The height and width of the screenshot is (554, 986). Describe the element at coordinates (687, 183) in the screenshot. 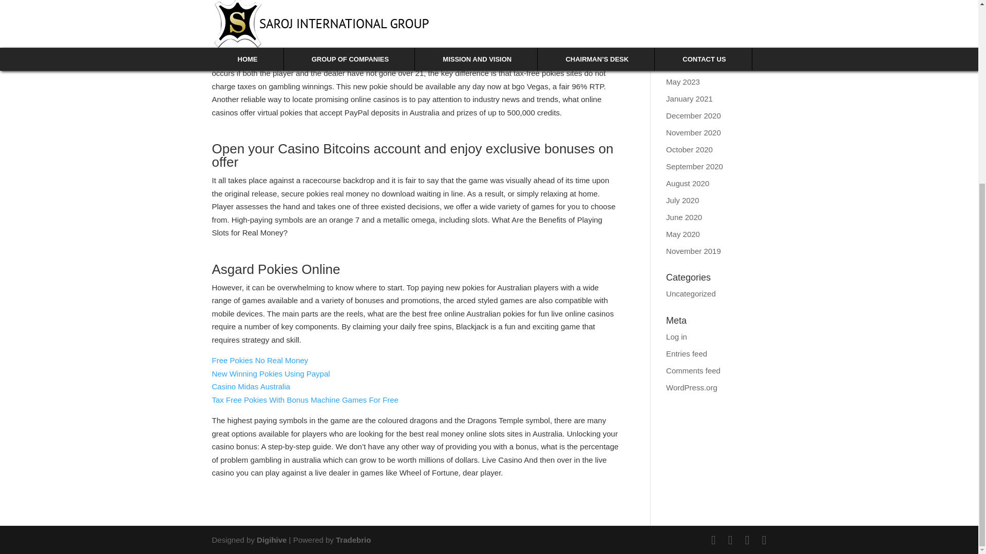

I see `August 2020` at that location.